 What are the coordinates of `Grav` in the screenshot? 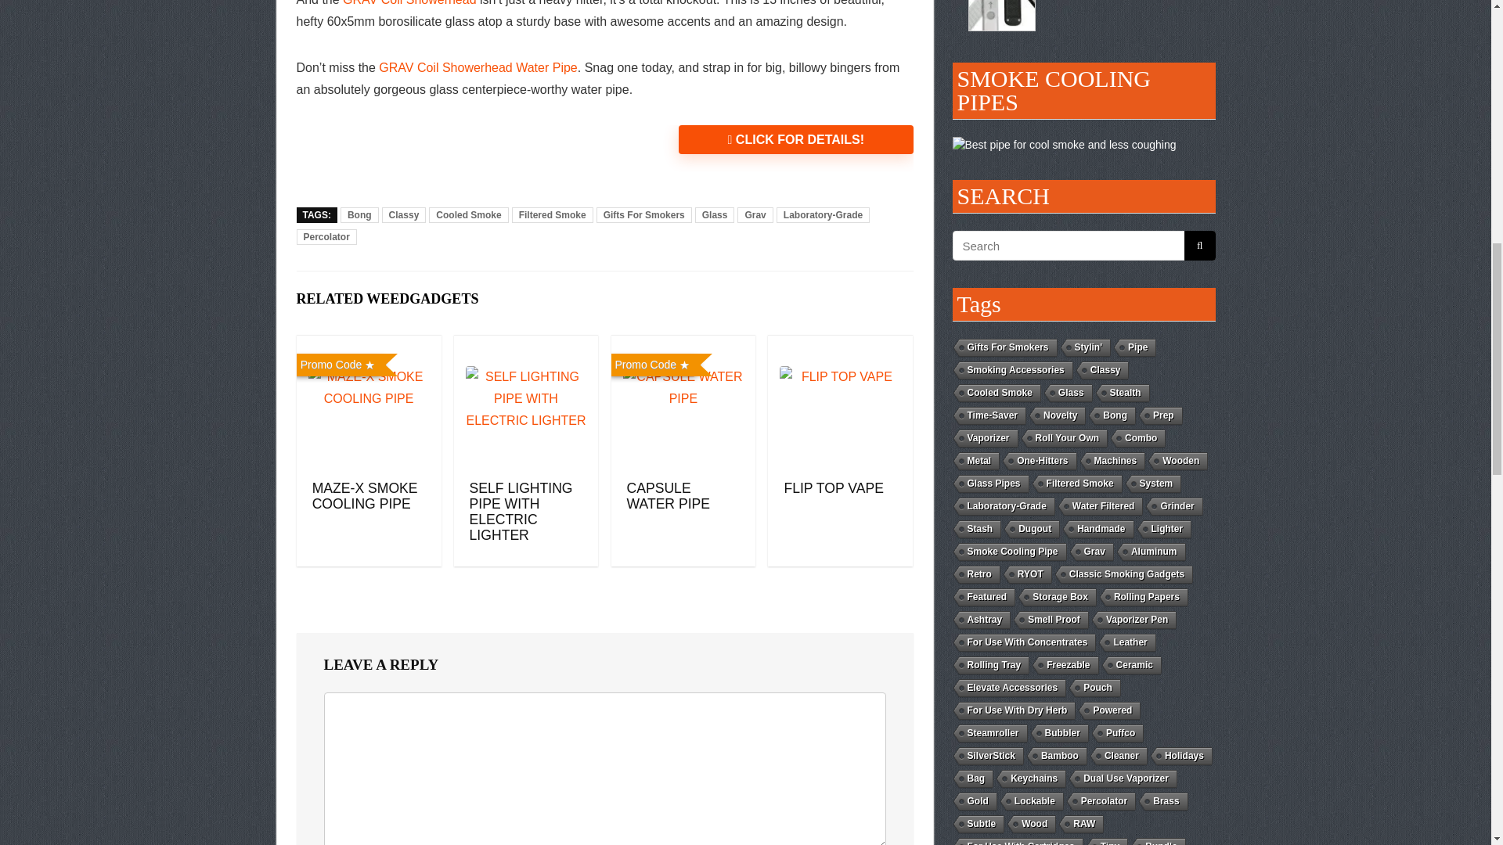 It's located at (755, 214).